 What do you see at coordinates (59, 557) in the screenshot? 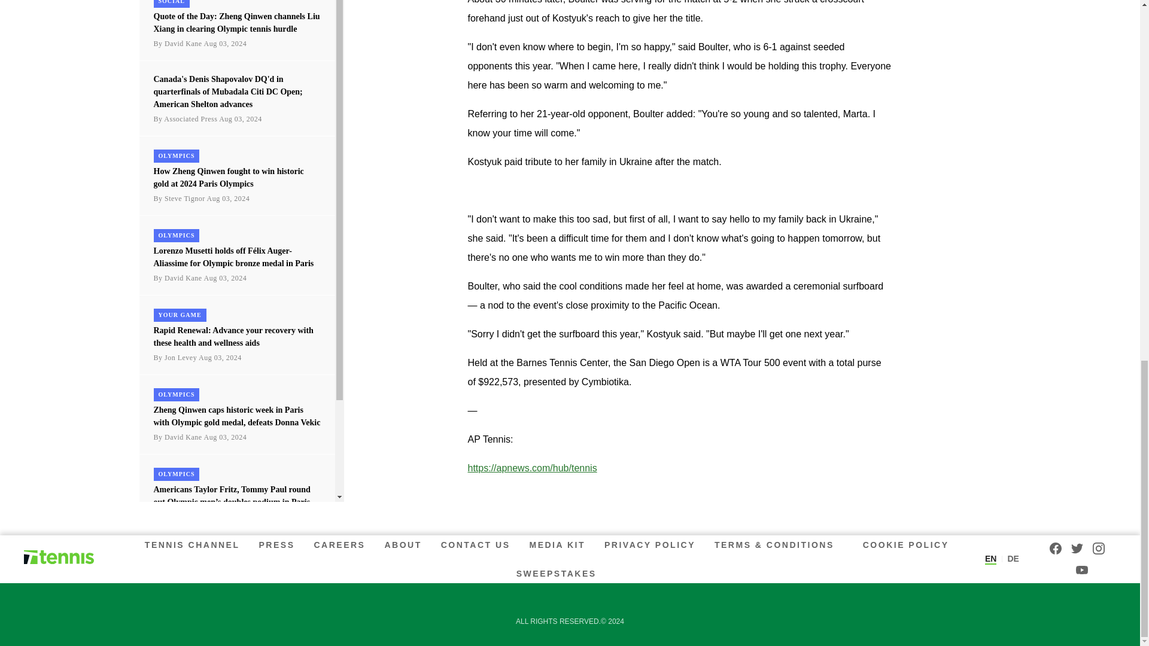
I see `Tennis.com` at bounding box center [59, 557].